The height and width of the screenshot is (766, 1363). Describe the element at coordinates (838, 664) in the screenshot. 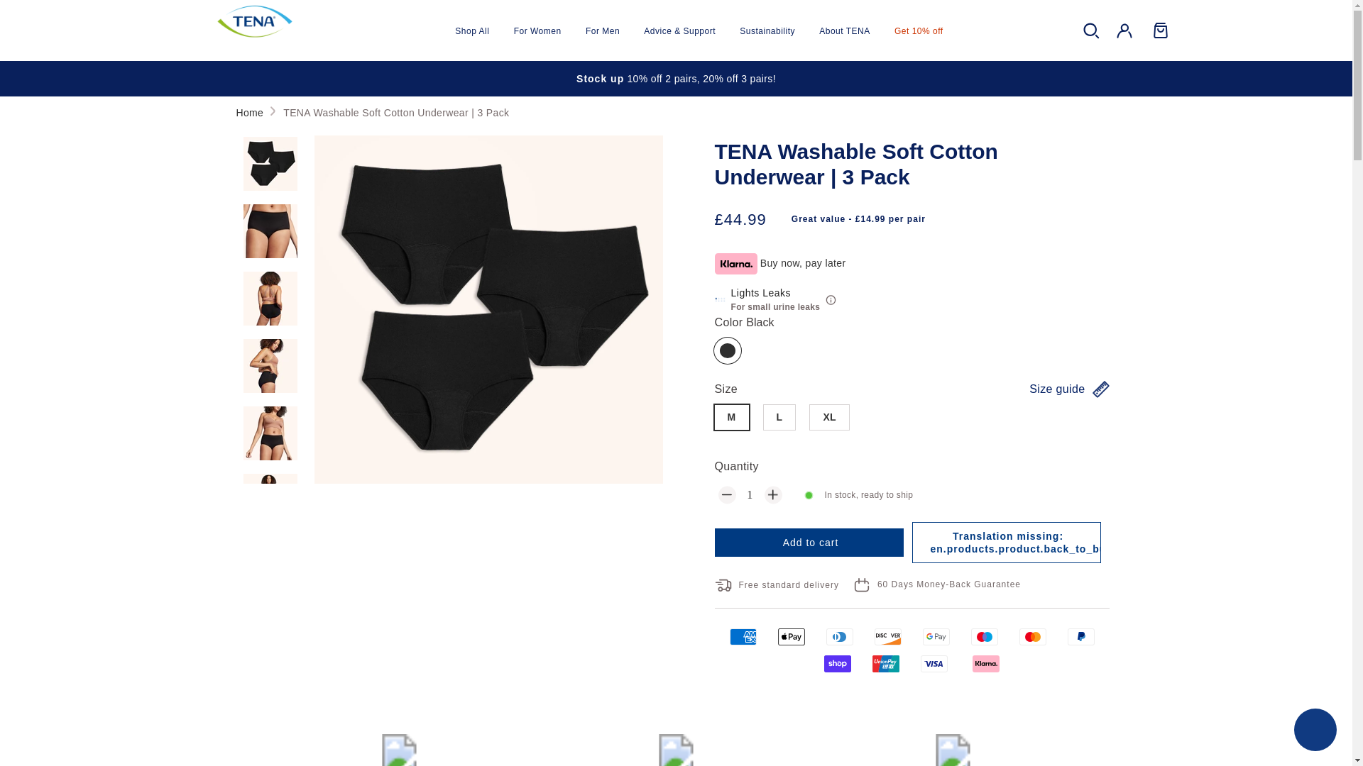

I see `Shop Pay` at that location.